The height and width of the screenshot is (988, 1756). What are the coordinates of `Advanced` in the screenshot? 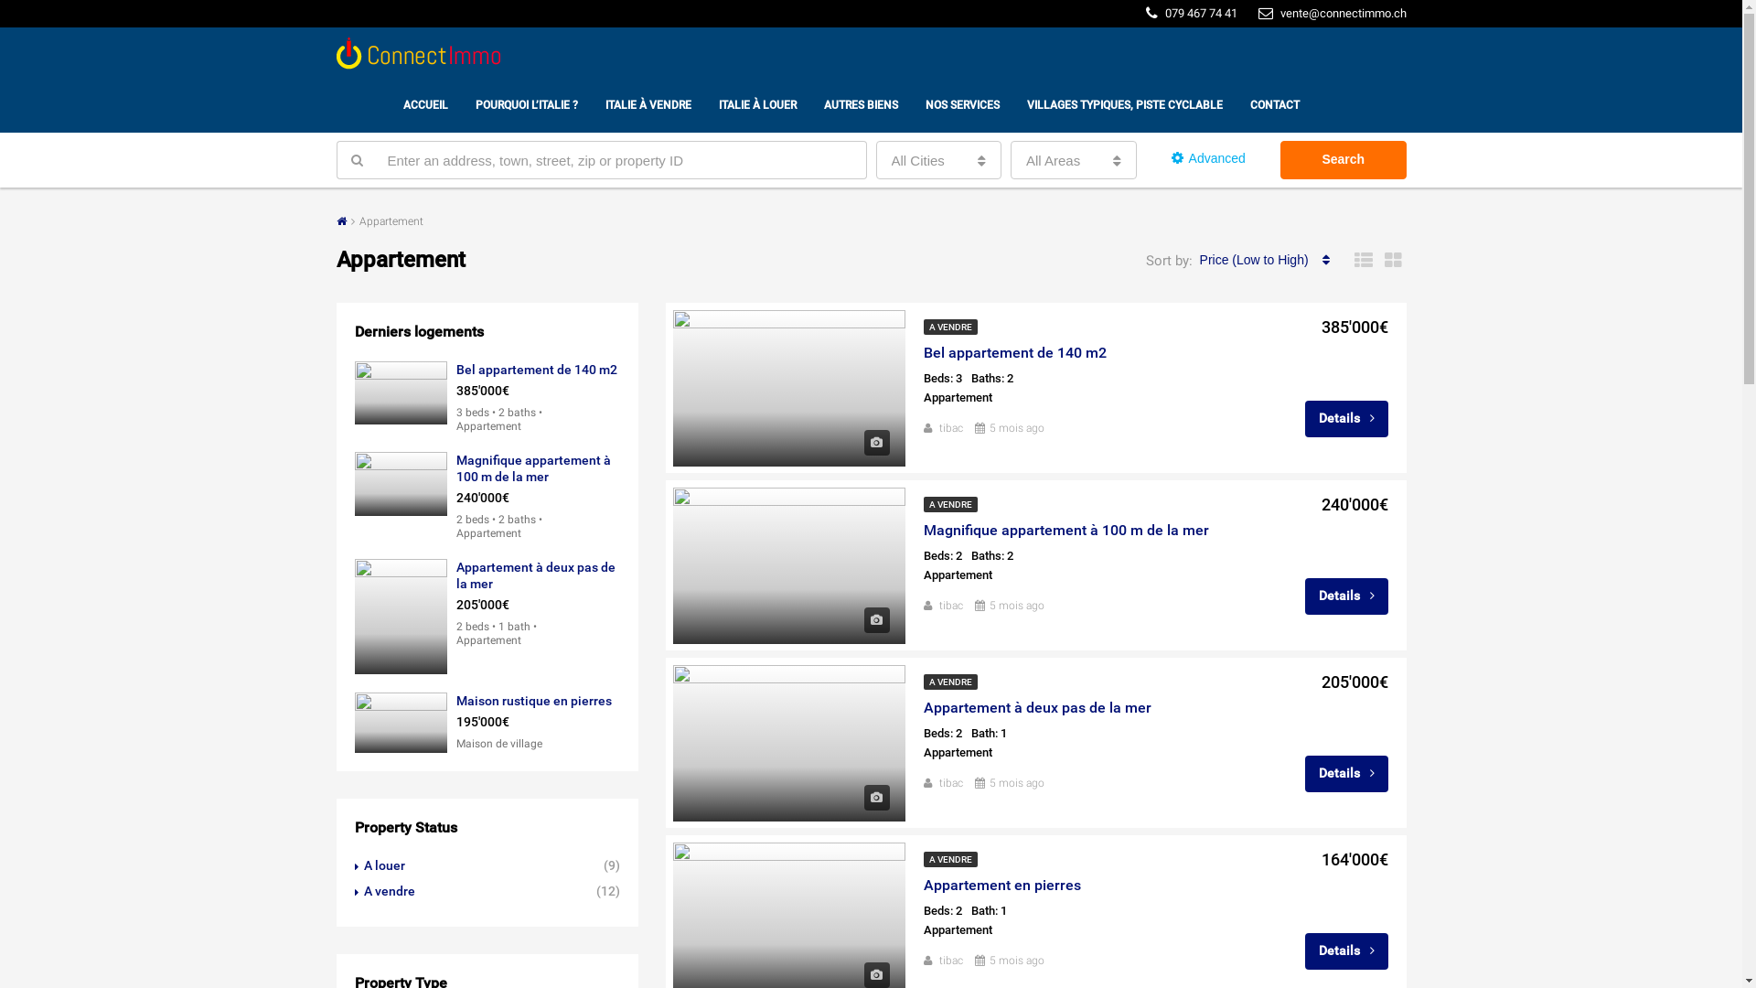 It's located at (1209, 159).